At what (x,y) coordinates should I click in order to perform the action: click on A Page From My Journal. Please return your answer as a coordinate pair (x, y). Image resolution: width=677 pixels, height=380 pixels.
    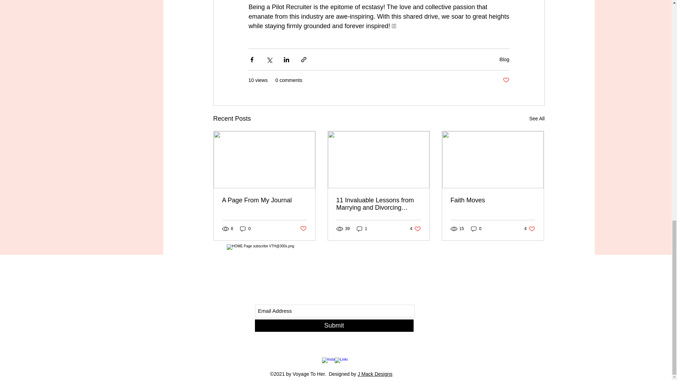
    Looking at the image, I should click on (264, 200).